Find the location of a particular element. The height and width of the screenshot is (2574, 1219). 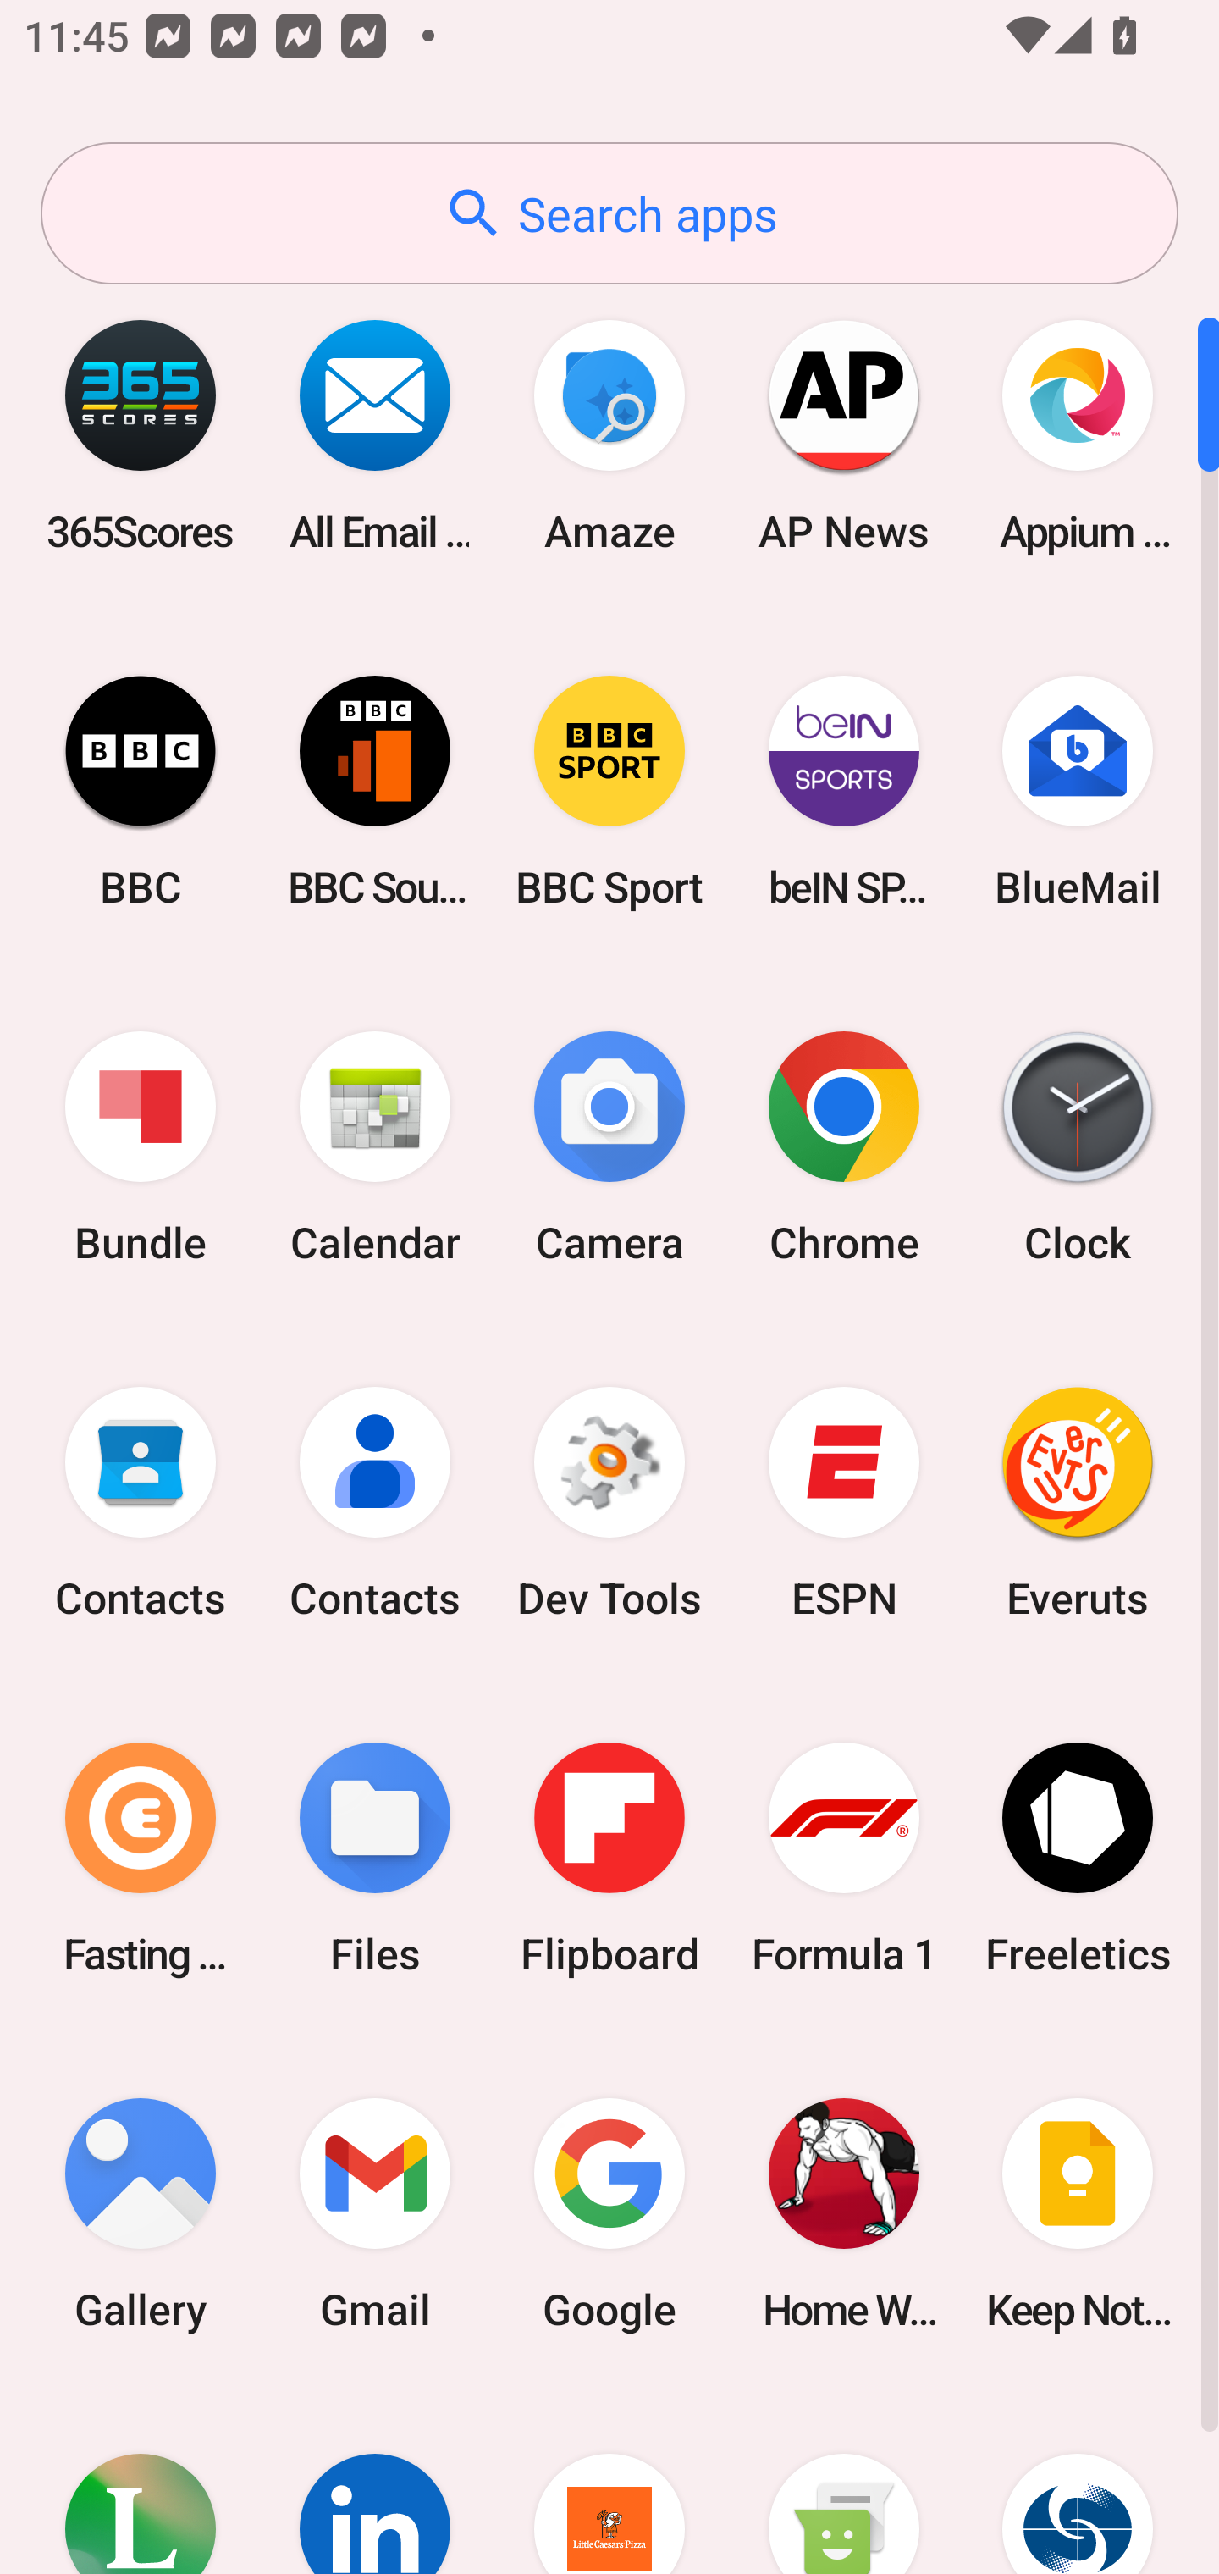

BBC Sounds is located at coordinates (375, 791).